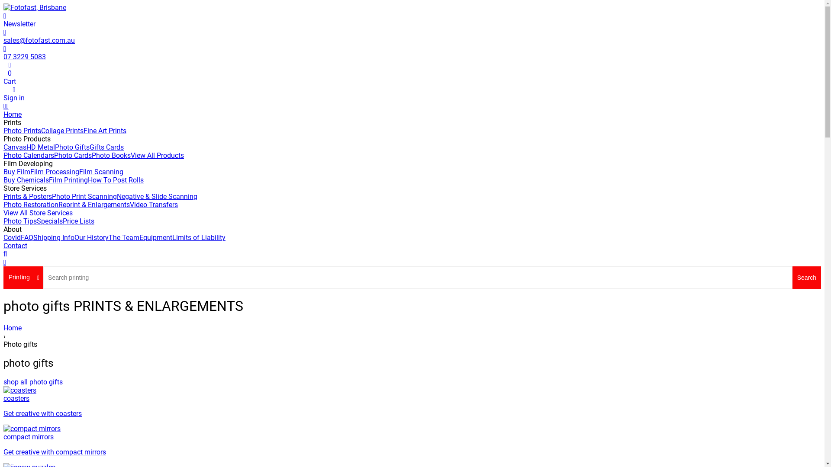 This screenshot has height=467, width=831. Describe the element at coordinates (17, 172) in the screenshot. I see `Buy Film` at that location.